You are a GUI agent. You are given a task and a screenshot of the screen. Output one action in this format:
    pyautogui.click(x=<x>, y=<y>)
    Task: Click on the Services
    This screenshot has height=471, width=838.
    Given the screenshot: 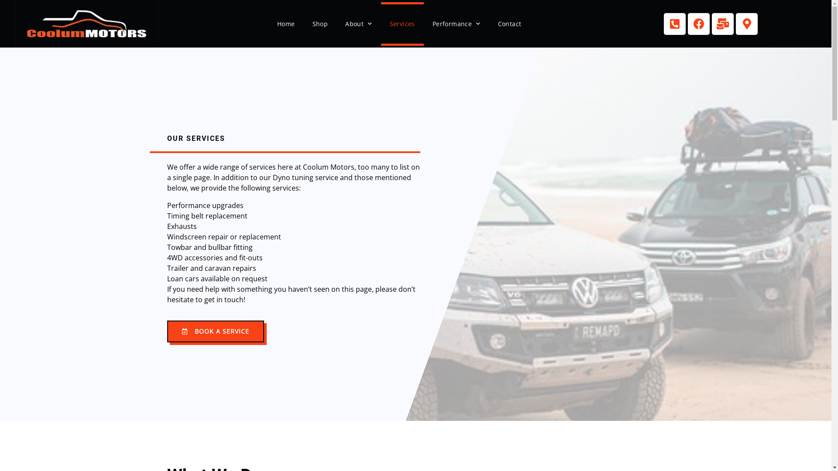 What is the action you would take?
    pyautogui.click(x=402, y=24)
    